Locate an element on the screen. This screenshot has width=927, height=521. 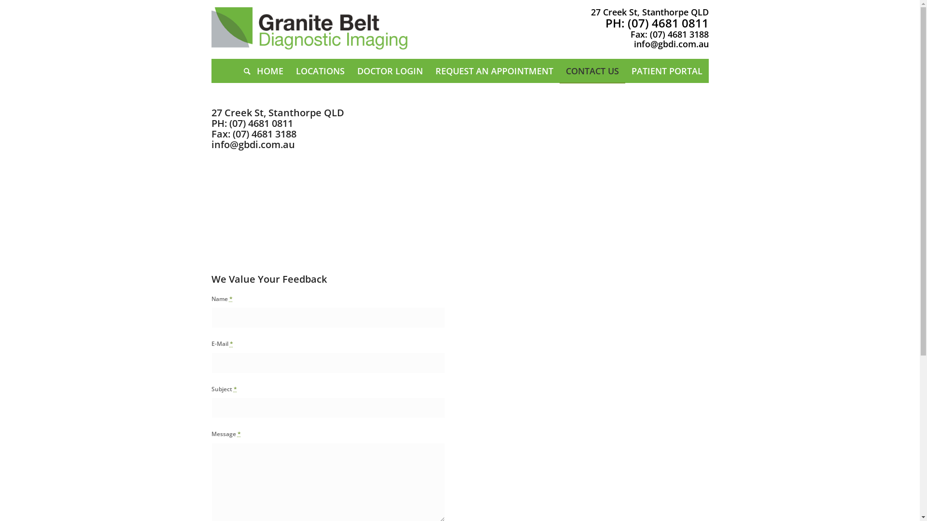
HOME is located at coordinates (269, 71).